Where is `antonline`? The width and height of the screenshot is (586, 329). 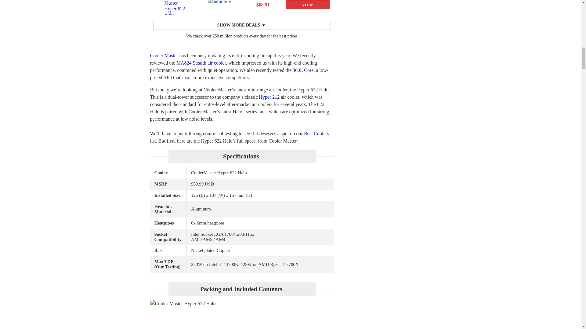
antonline is located at coordinates (220, 5).